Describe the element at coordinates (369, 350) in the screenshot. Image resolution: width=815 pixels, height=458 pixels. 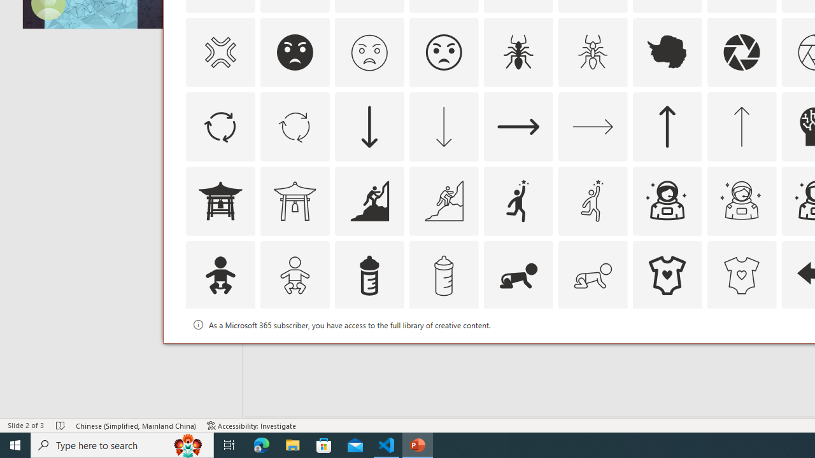
I see `AutomationID: Icons_Badge2_M` at that location.